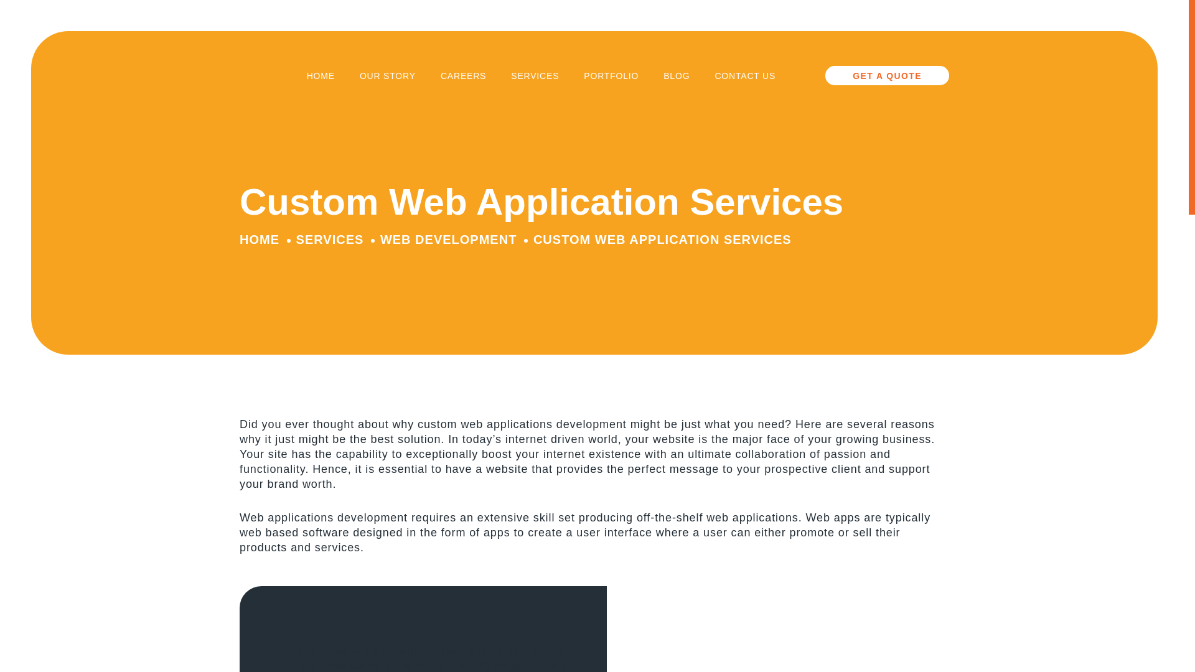  I want to click on GET A QUOTE, so click(887, 75).